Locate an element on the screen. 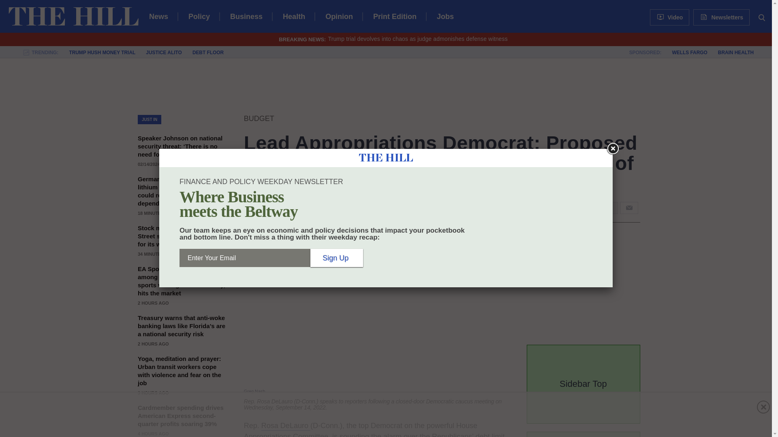  News is located at coordinates (158, 16).